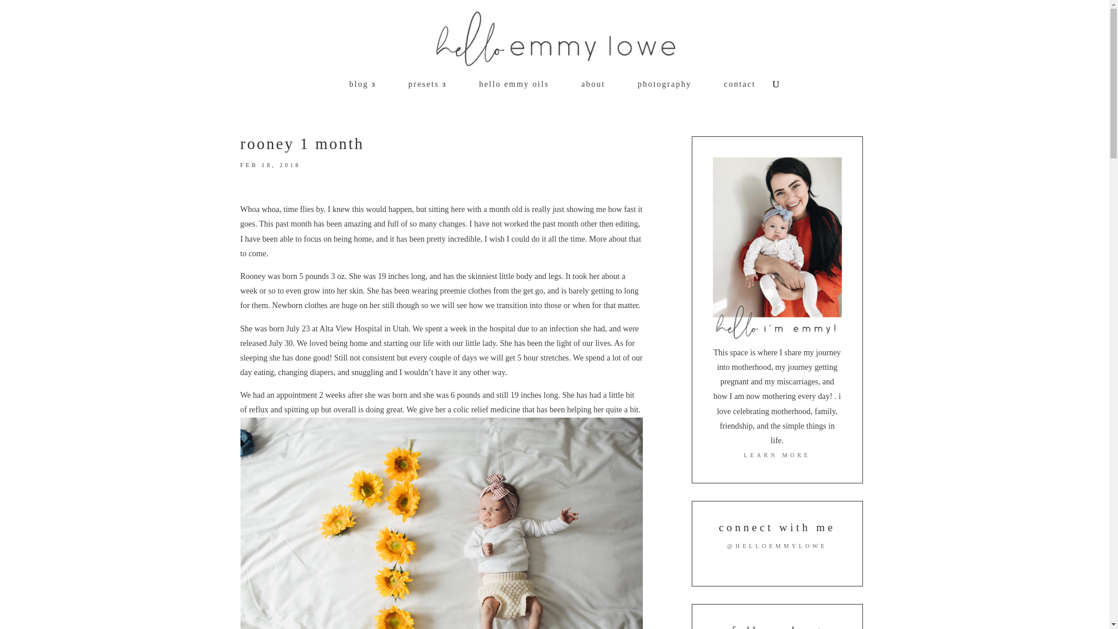 Image resolution: width=1118 pixels, height=629 pixels. I want to click on presets, so click(422, 91).